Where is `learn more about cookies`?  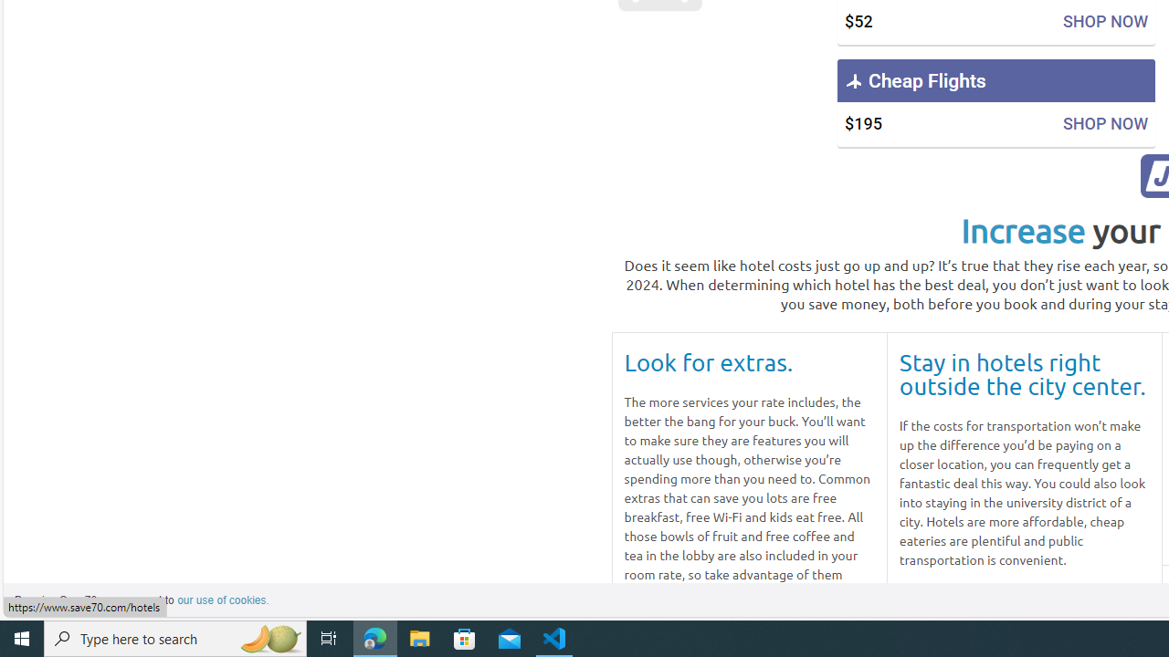 learn more about cookies is located at coordinates (223, 600).